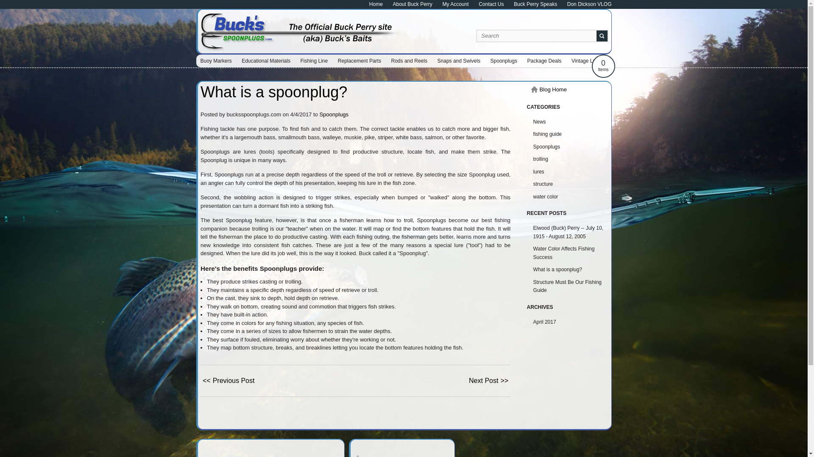 This screenshot has width=814, height=457. I want to click on Buck Perry Speaks, so click(535, 4).